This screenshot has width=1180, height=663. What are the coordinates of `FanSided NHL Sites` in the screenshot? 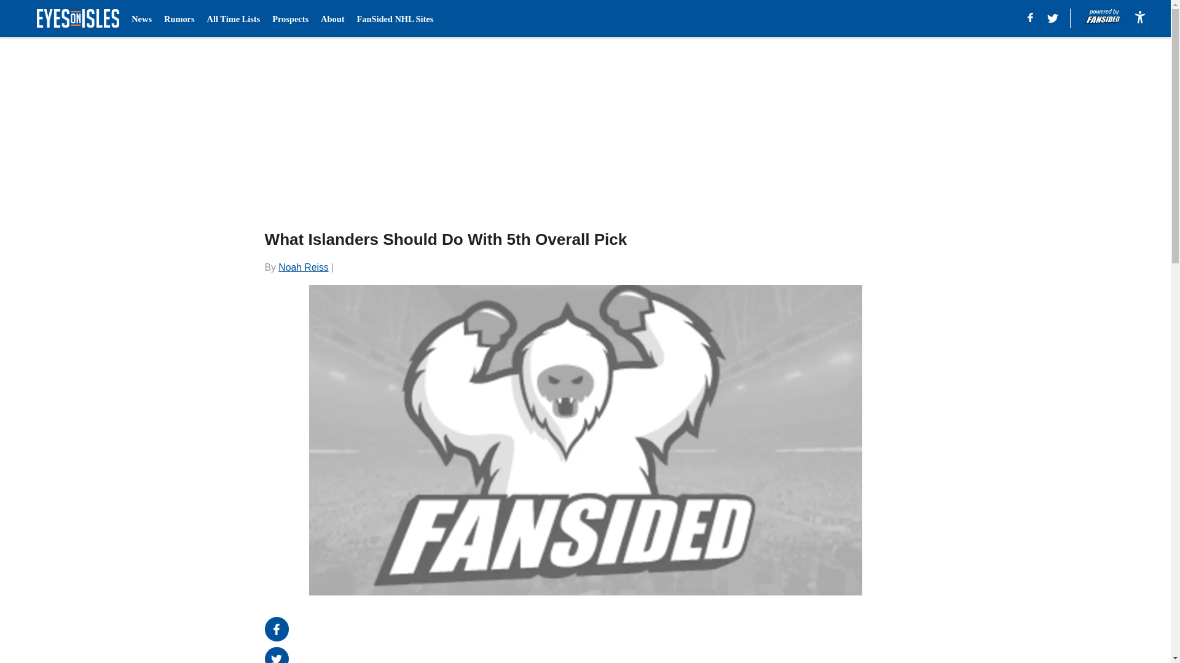 It's located at (395, 18).